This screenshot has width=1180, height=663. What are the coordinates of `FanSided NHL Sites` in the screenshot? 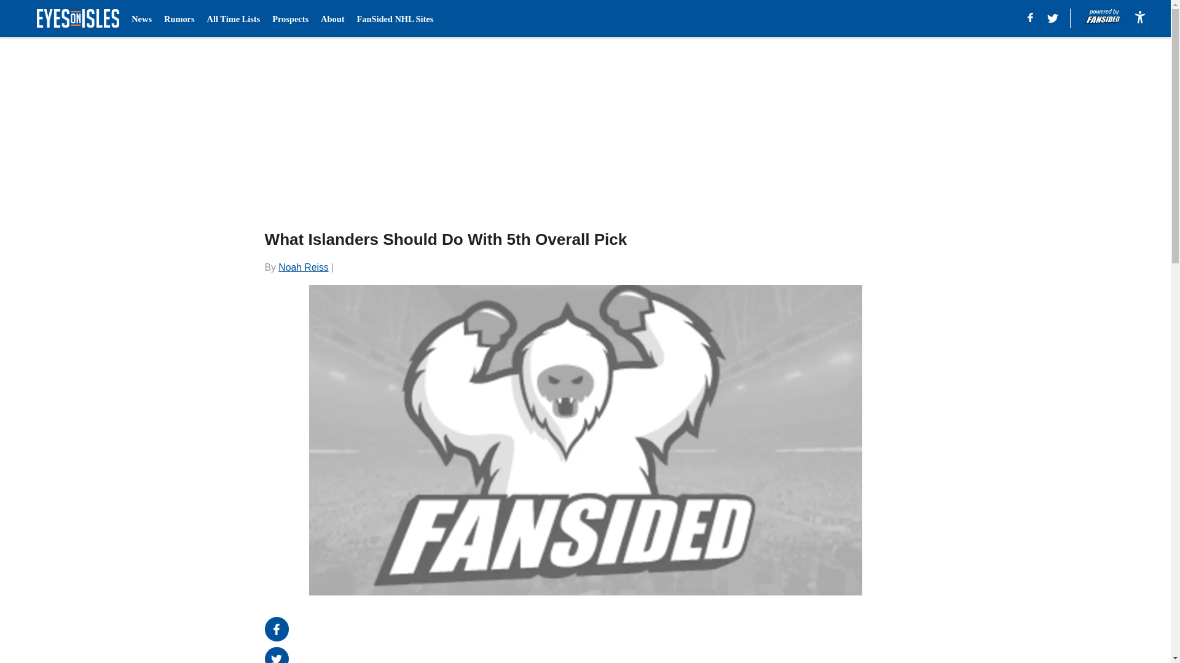 It's located at (395, 18).